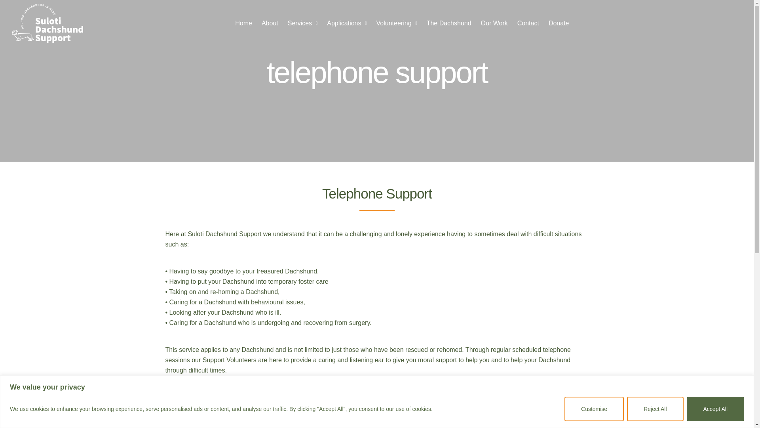  What do you see at coordinates (655, 408) in the screenshot?
I see `Reject All` at bounding box center [655, 408].